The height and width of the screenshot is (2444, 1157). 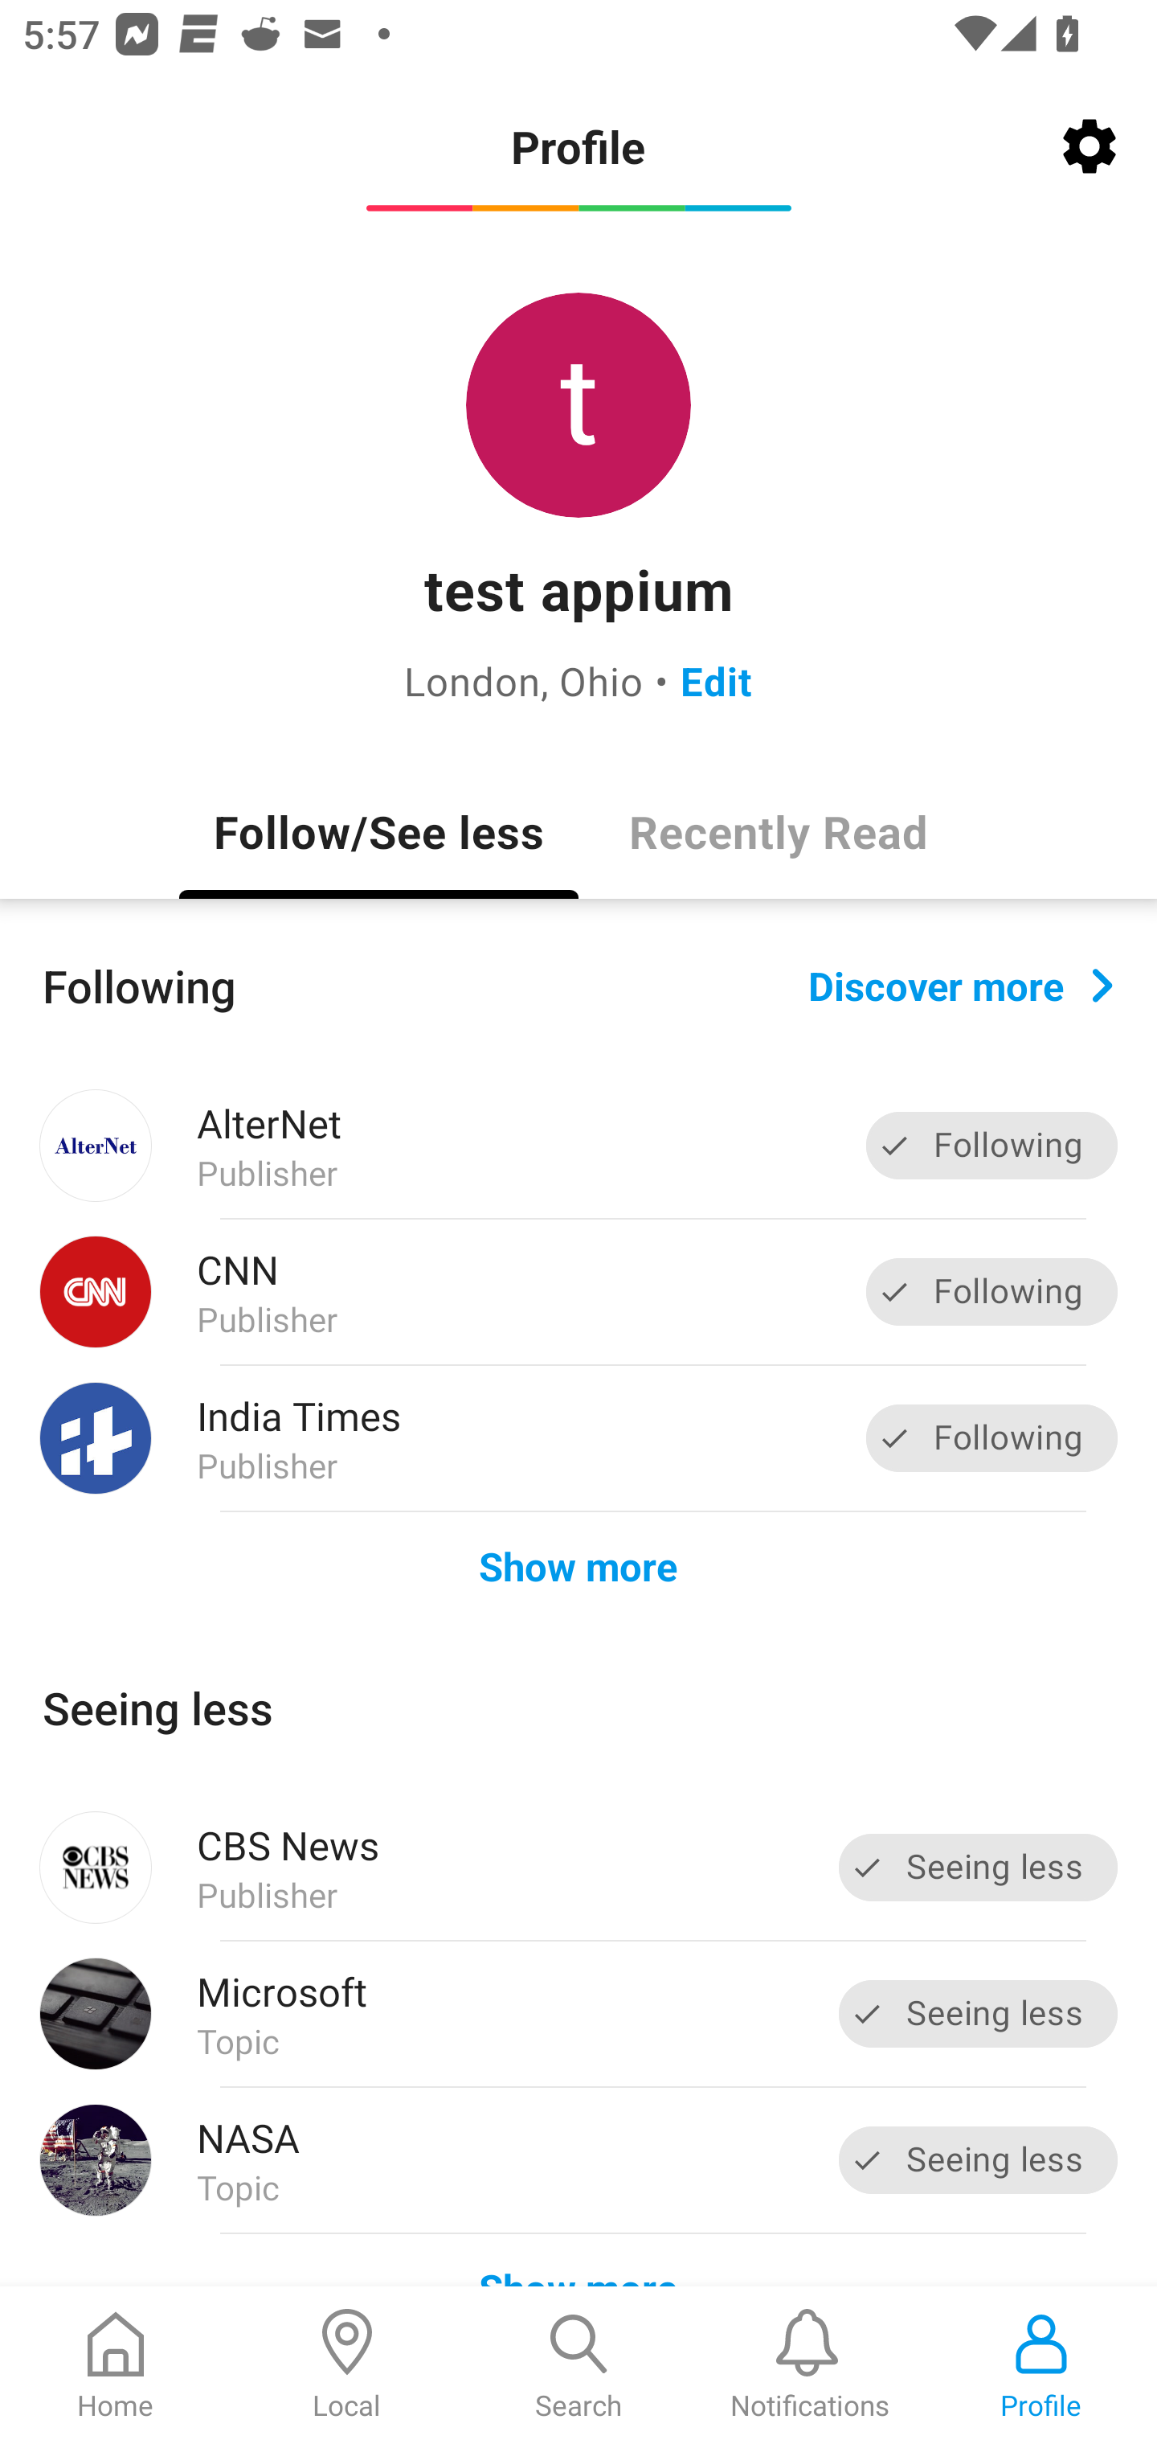 I want to click on Edit, so click(x=717, y=680).